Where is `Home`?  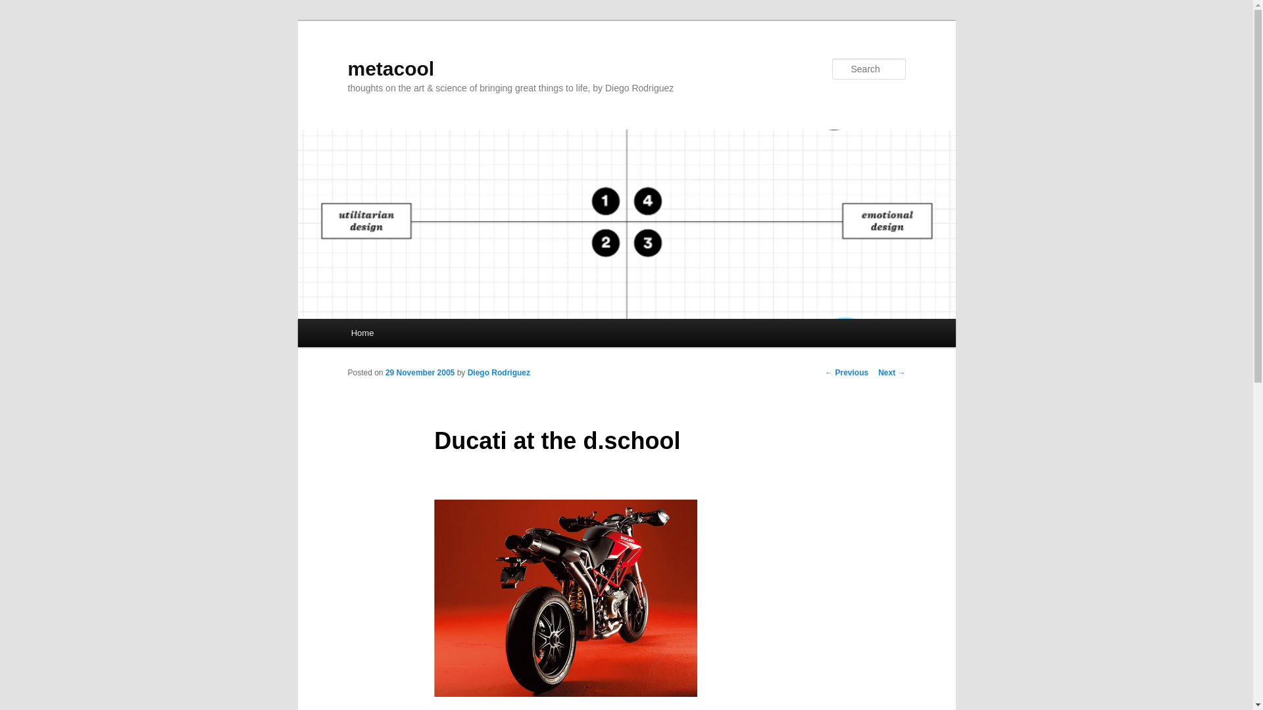
Home is located at coordinates (362, 333).